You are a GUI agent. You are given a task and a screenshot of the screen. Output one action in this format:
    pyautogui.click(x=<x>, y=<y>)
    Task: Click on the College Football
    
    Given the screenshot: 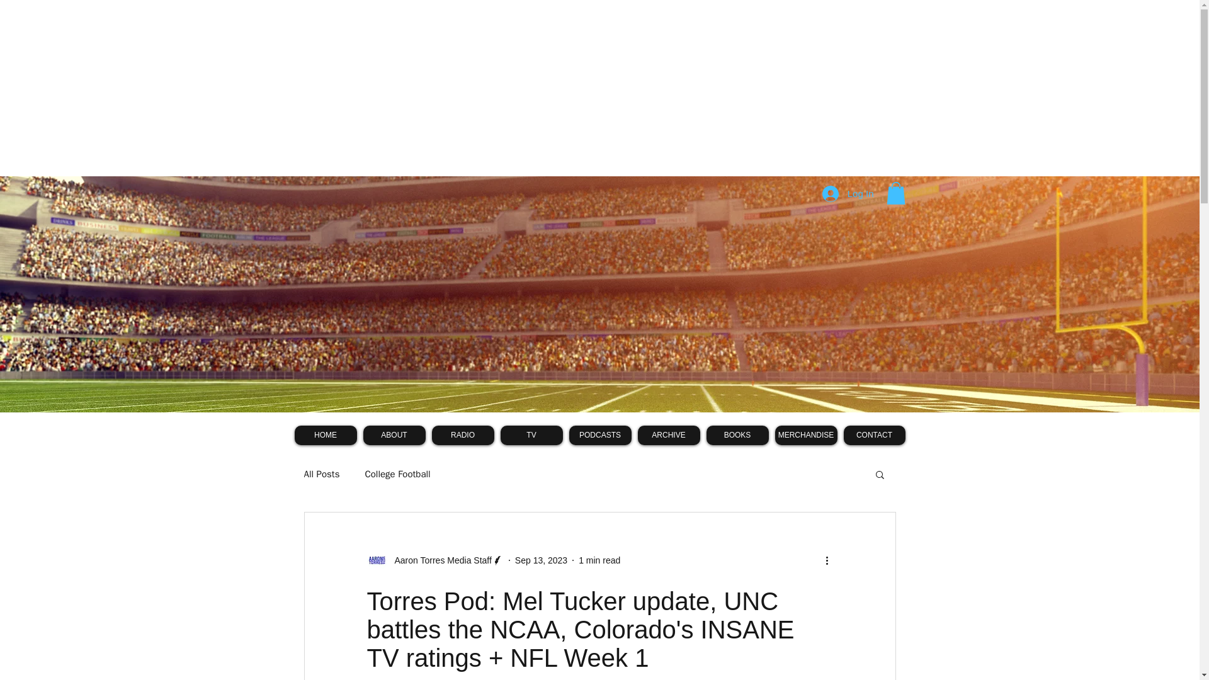 What is the action you would take?
    pyautogui.click(x=397, y=474)
    